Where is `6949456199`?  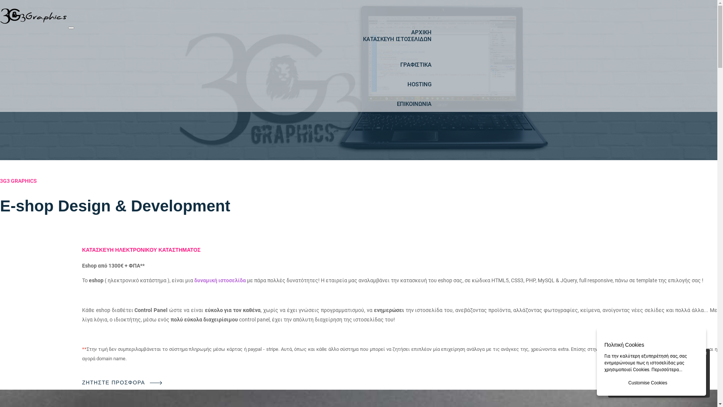
6949456199 is located at coordinates (664, 372).